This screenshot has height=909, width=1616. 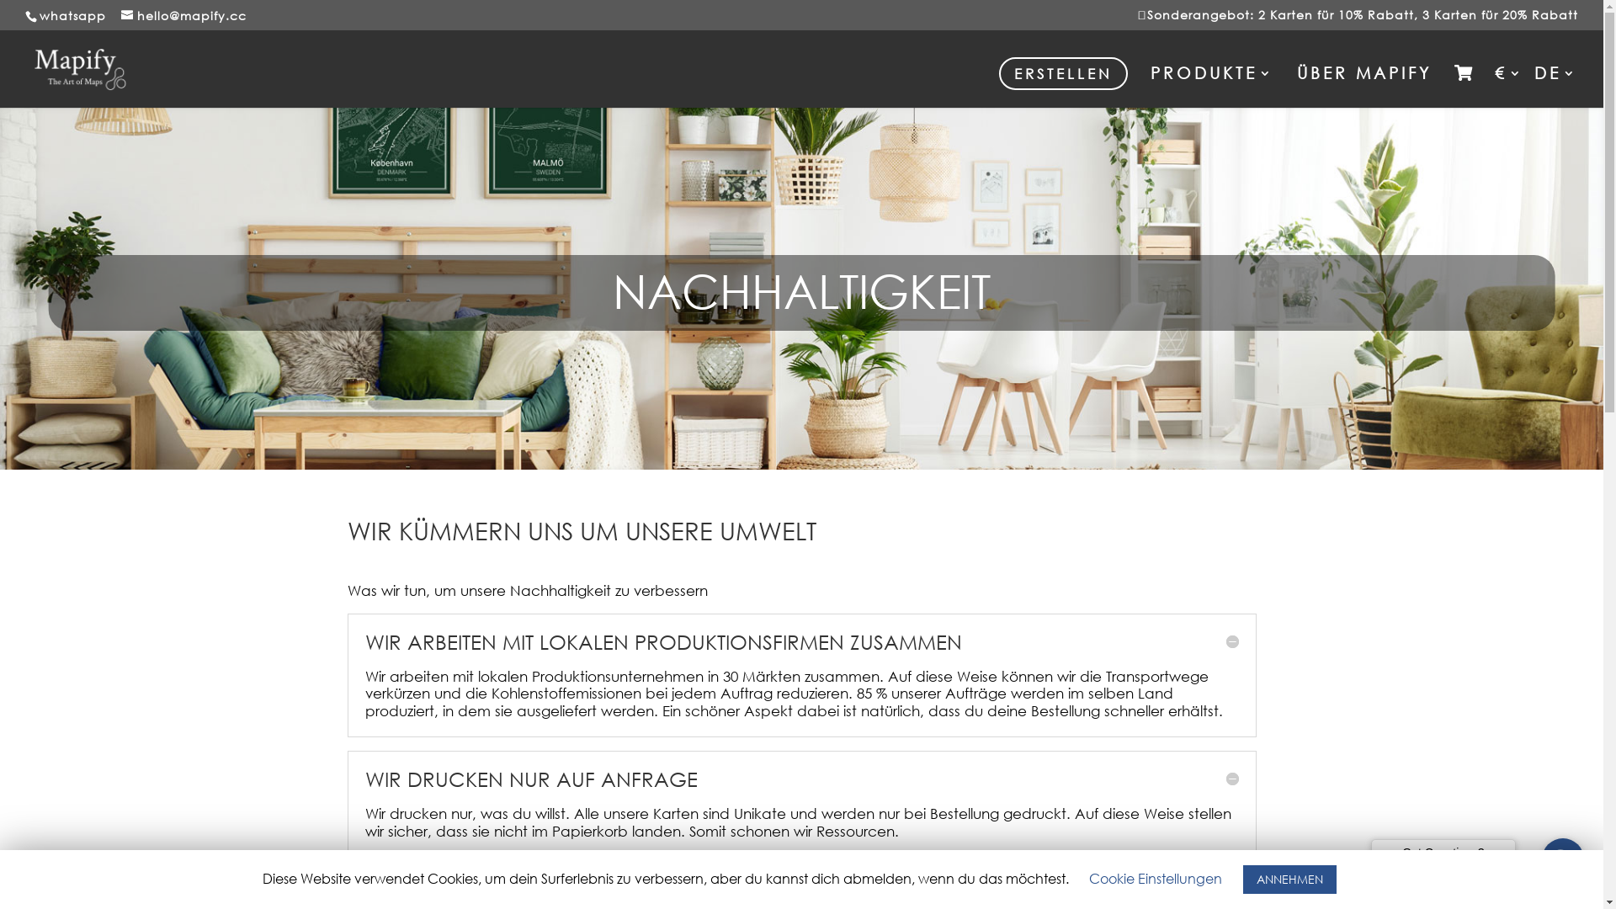 I want to click on PRODUKTE, so click(x=1212, y=87).